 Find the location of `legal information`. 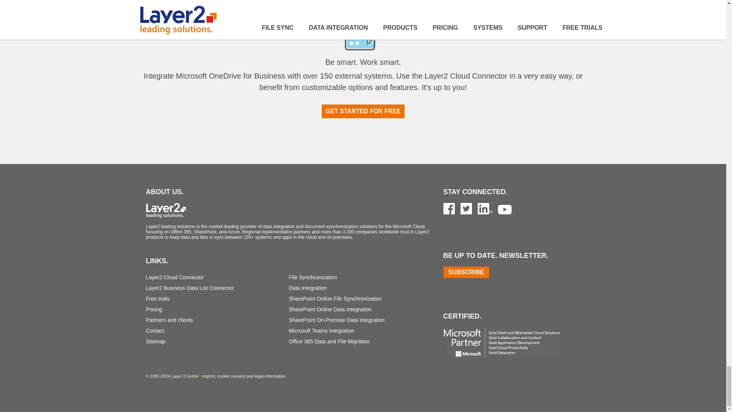

legal information is located at coordinates (270, 376).